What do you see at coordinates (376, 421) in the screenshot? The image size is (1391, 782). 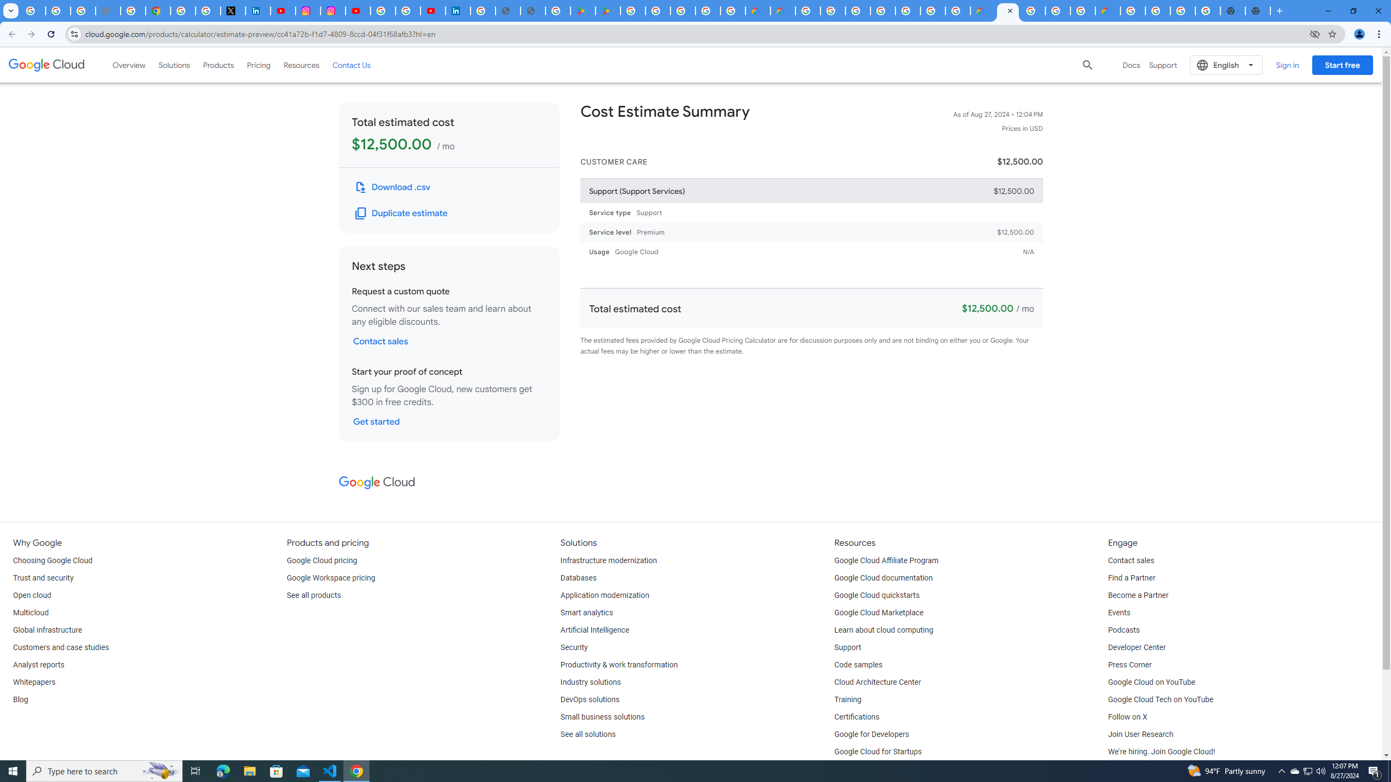 I see `Get started` at bounding box center [376, 421].